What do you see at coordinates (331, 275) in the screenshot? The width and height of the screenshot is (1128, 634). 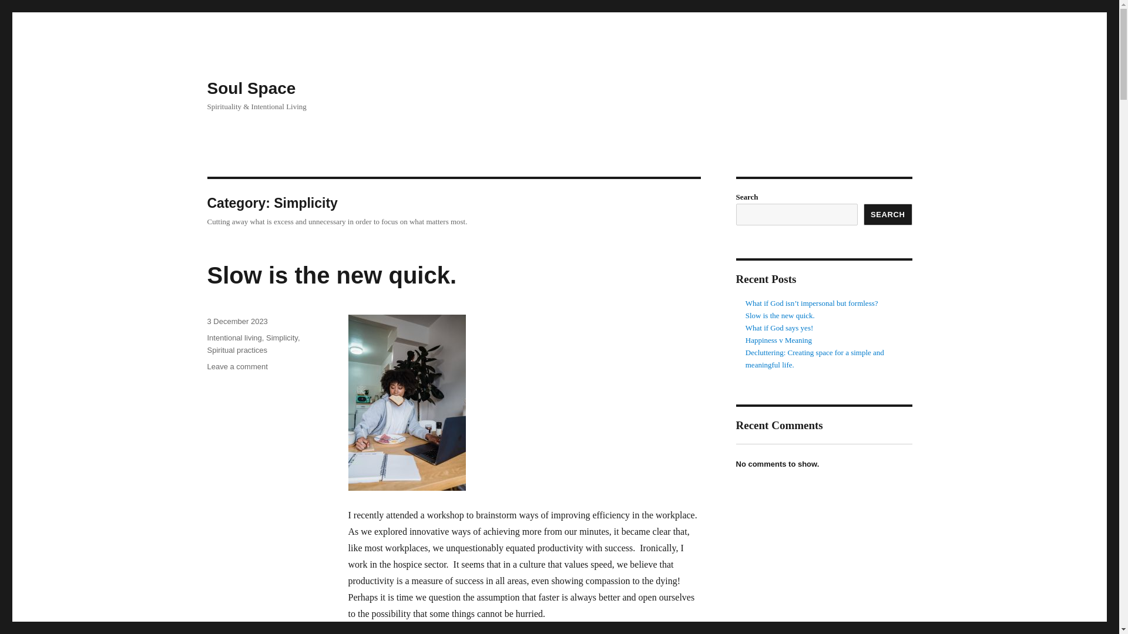 I see `Soul Space` at bounding box center [331, 275].